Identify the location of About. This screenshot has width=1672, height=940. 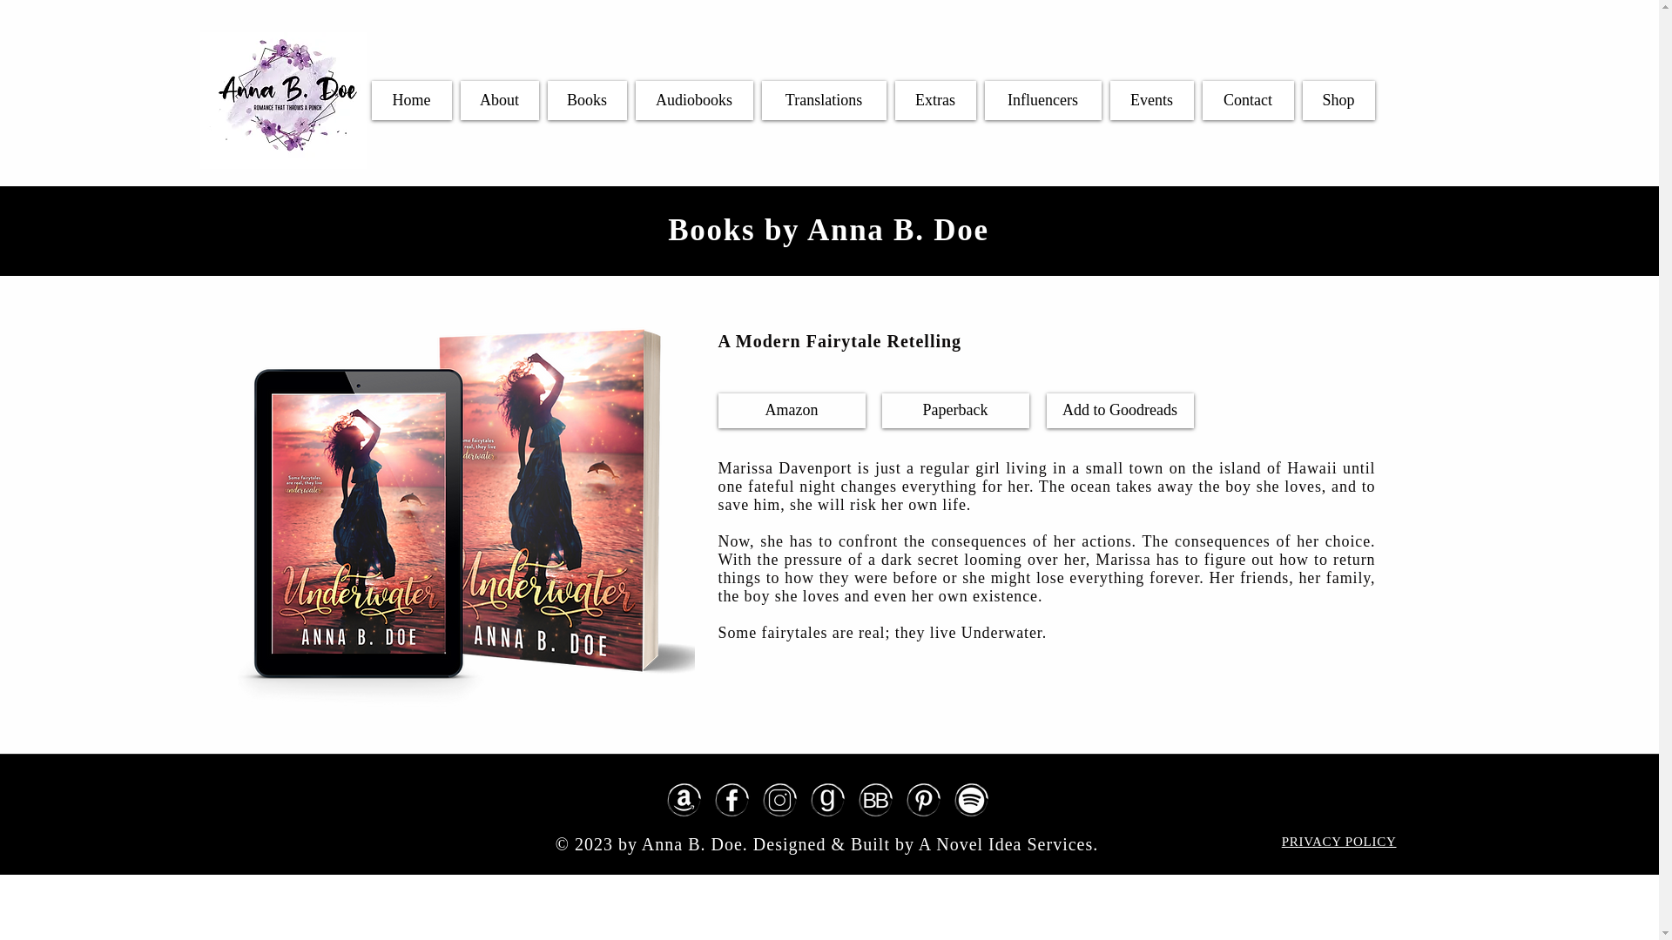
(499, 100).